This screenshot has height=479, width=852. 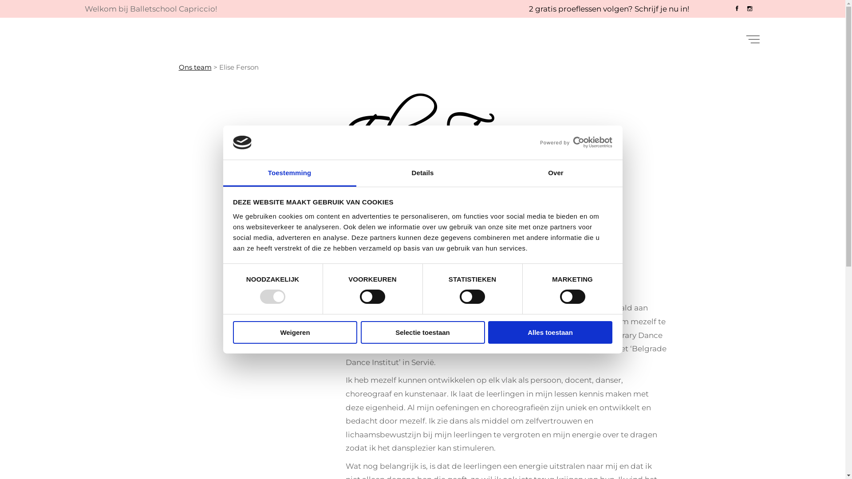 I want to click on 2 gratis proeflessen volgen? Schrijf je nu in!, so click(x=609, y=9).